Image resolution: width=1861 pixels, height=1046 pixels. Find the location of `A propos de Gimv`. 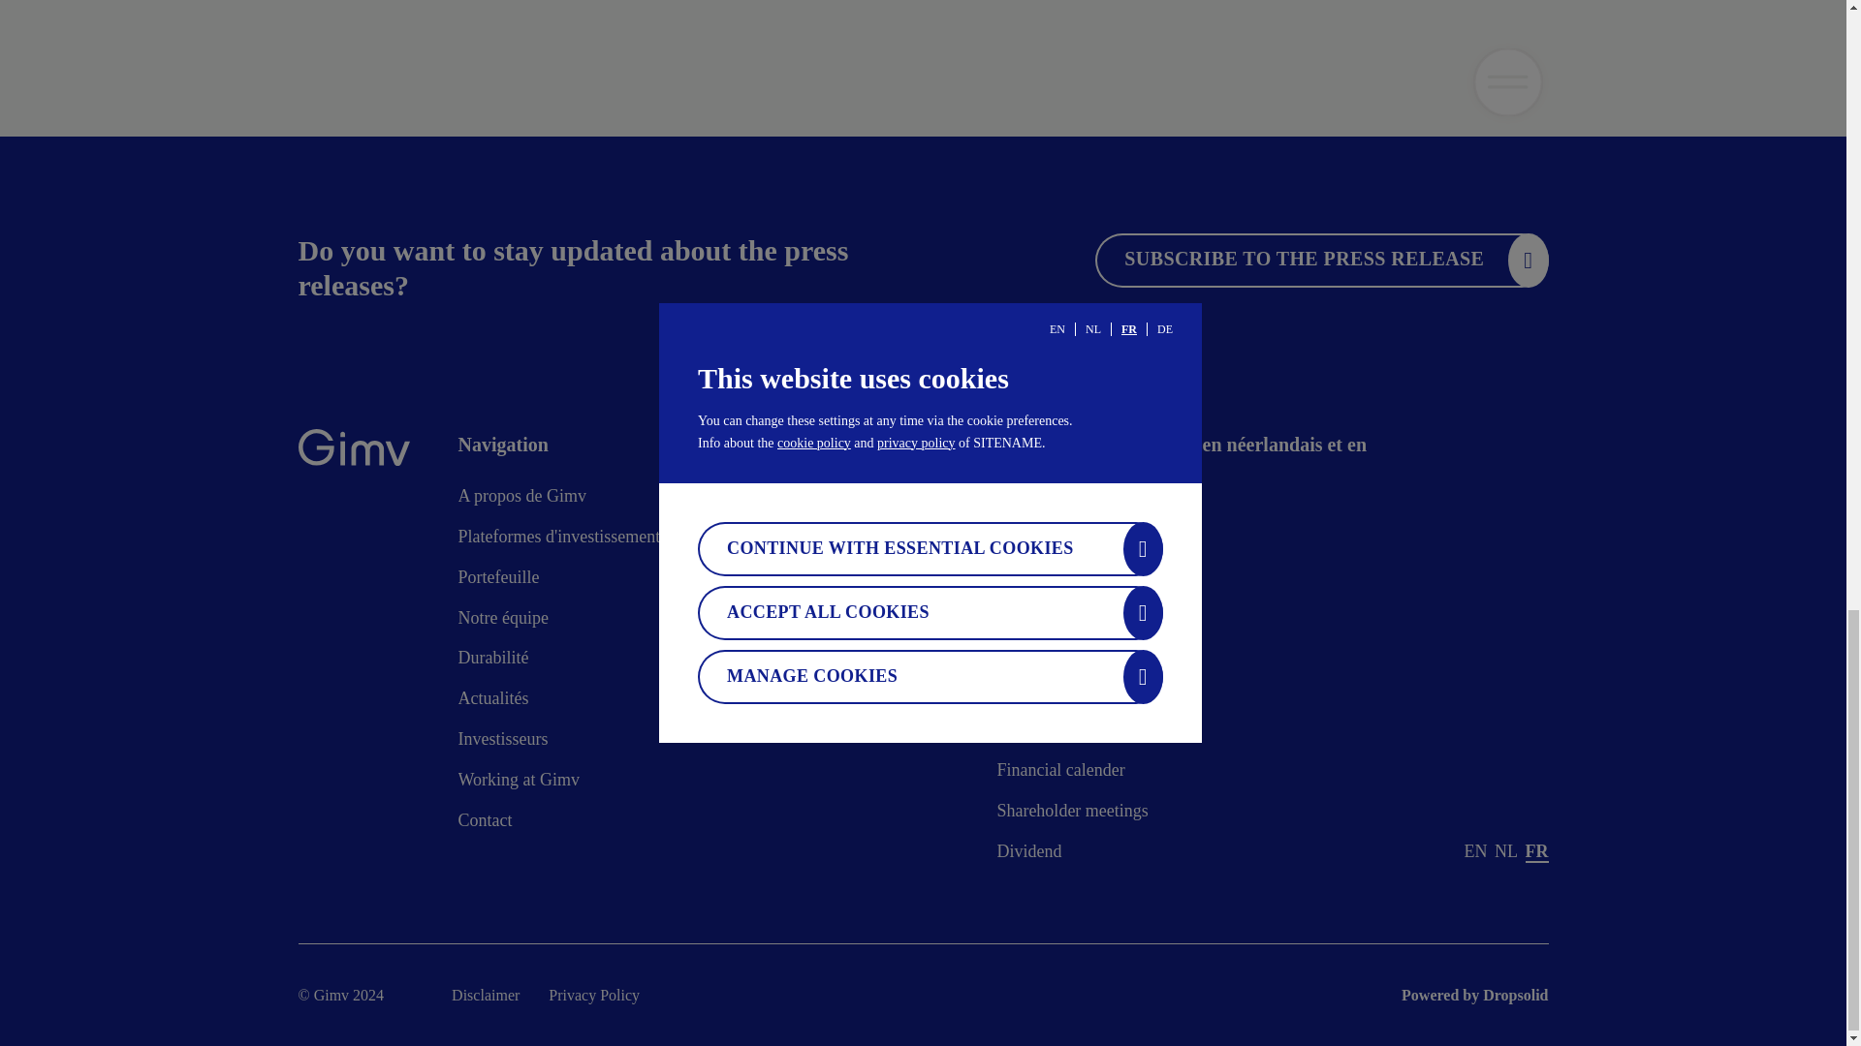

A propos de Gimv is located at coordinates (521, 500).